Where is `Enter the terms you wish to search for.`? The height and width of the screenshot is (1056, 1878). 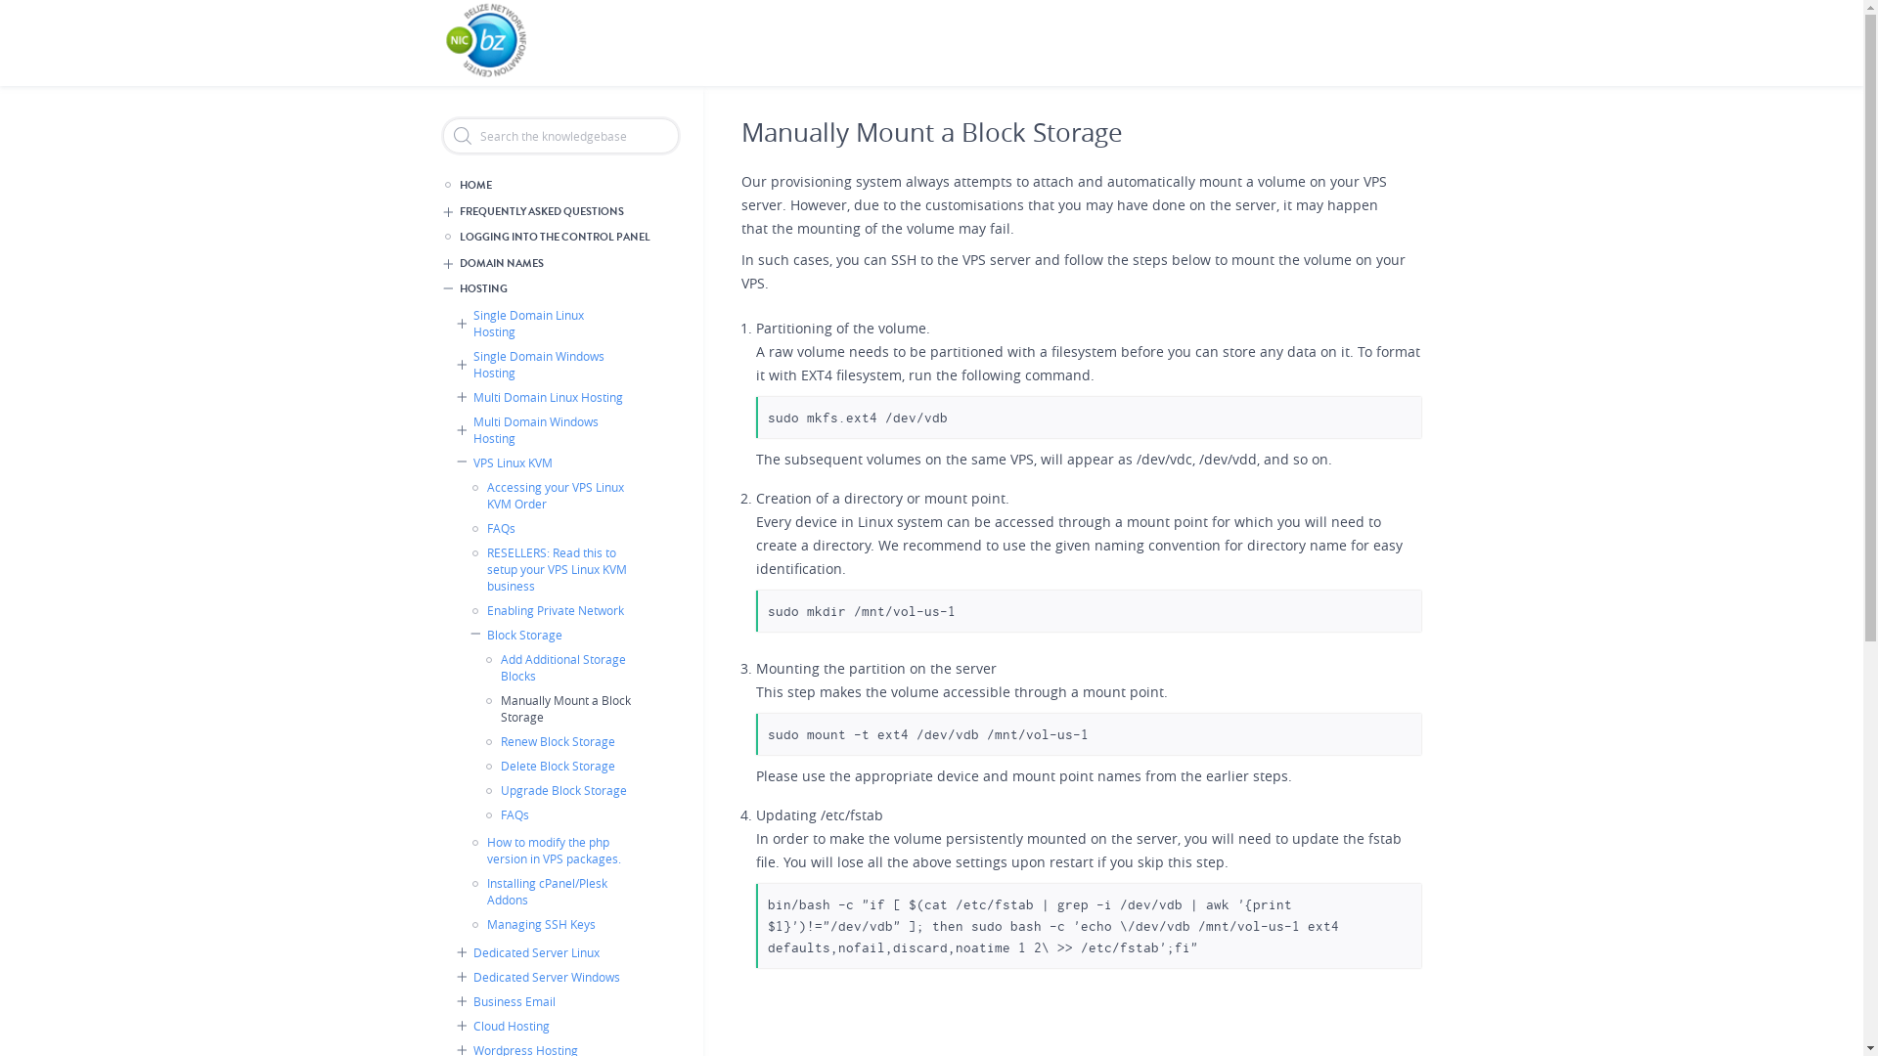 Enter the terms you wish to search for. is located at coordinates (559, 136).